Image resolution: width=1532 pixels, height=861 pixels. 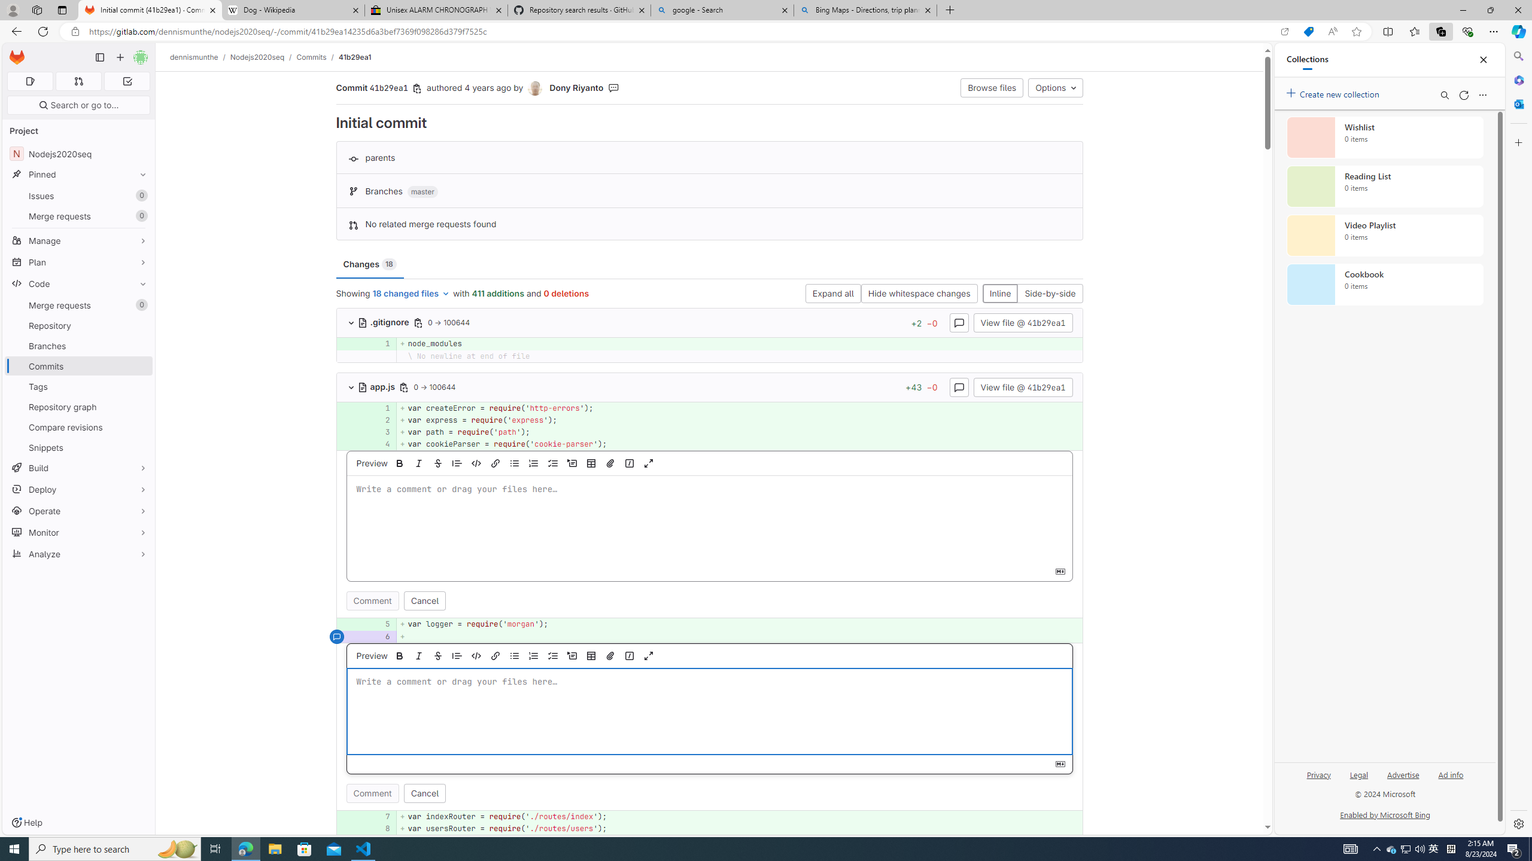 What do you see at coordinates (740, 420) in the screenshot?
I see `+ var express = require('express'); ` at bounding box center [740, 420].